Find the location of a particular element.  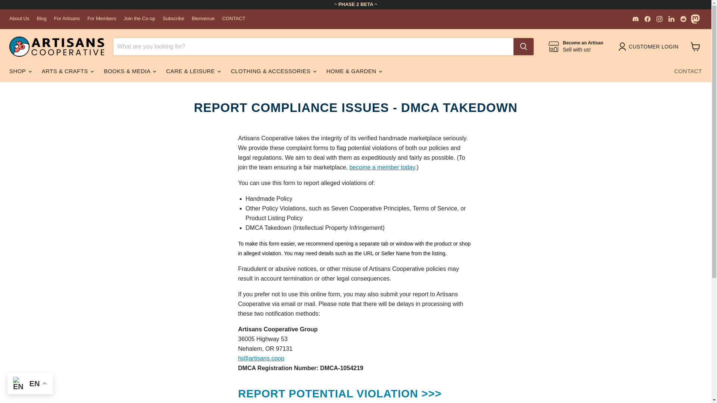

LinkedIn is located at coordinates (671, 19).